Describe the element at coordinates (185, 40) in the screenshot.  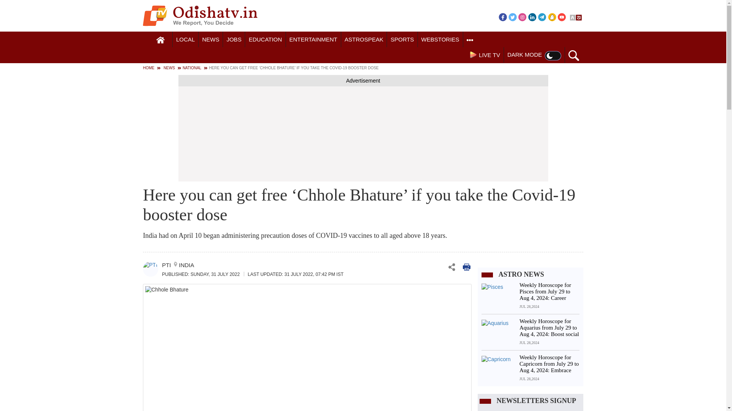
I see `Odisha` at that location.